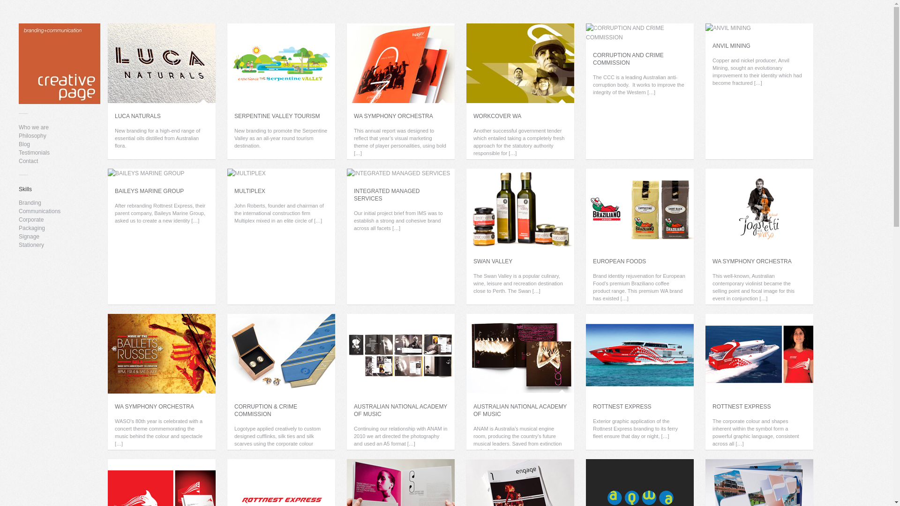 The image size is (900, 506). I want to click on Communications, so click(39, 211).